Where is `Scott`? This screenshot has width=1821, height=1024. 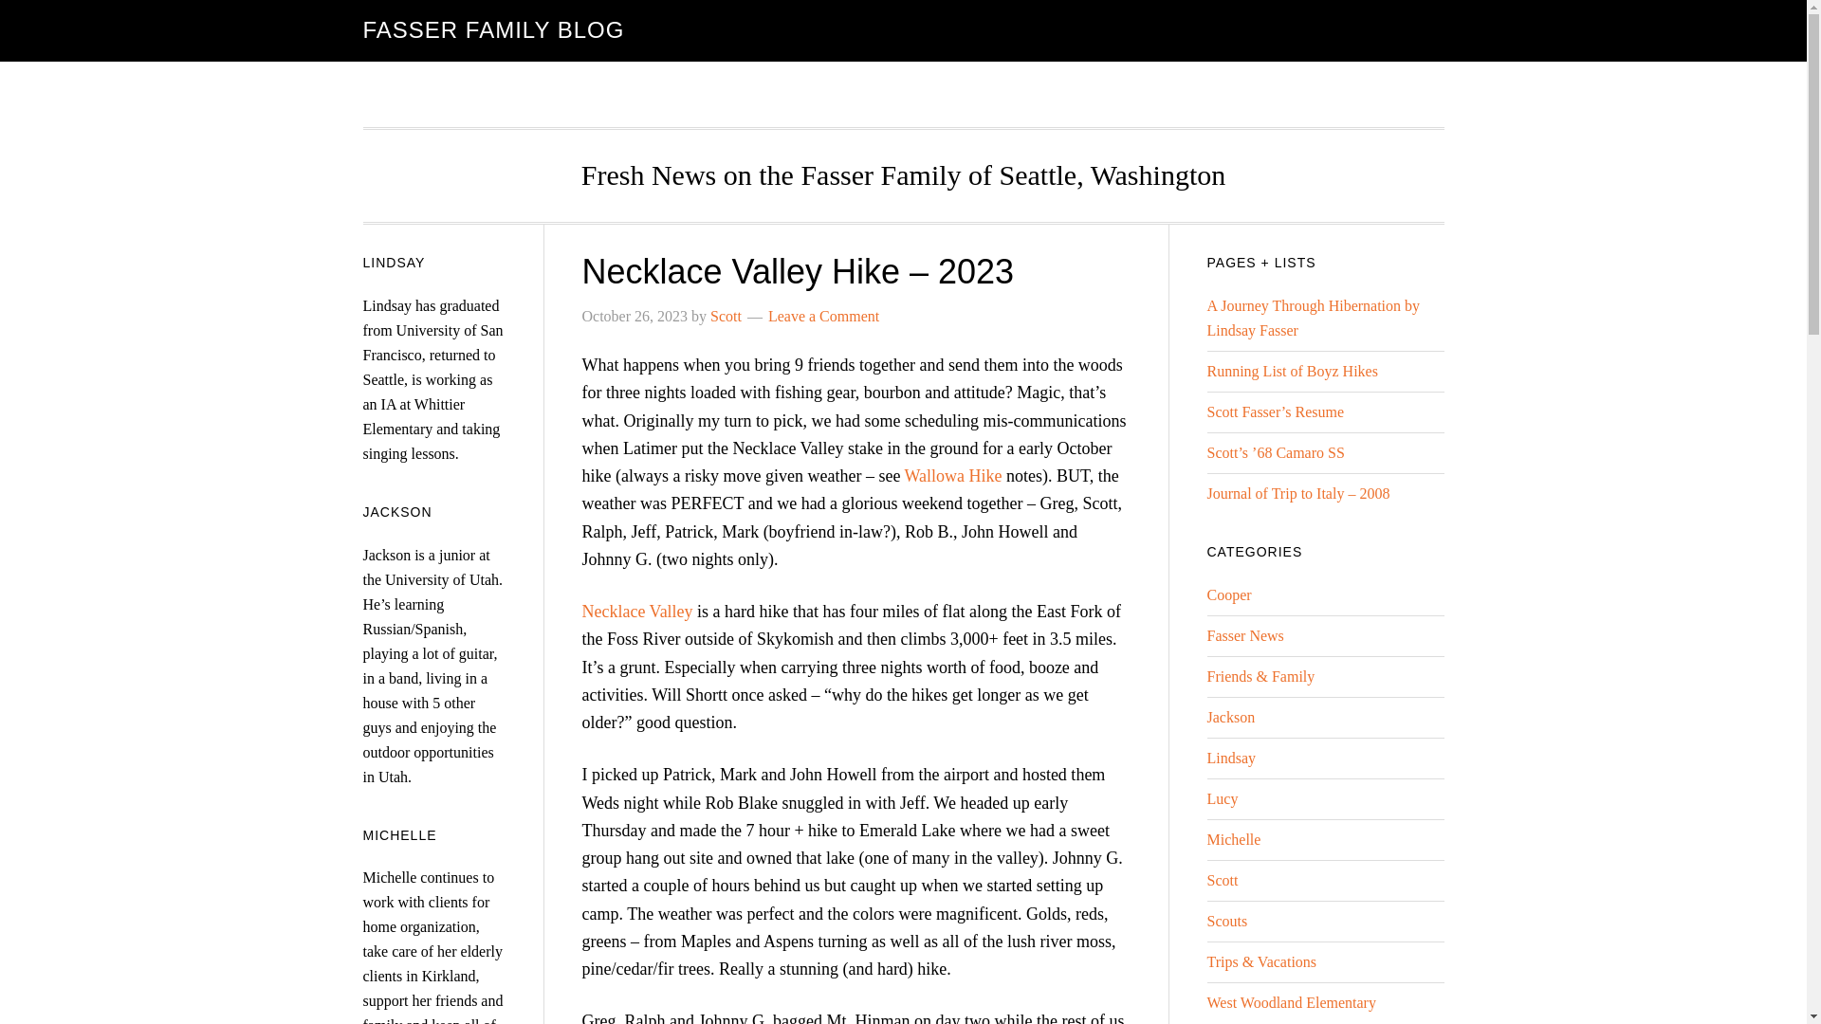 Scott is located at coordinates (1222, 880).